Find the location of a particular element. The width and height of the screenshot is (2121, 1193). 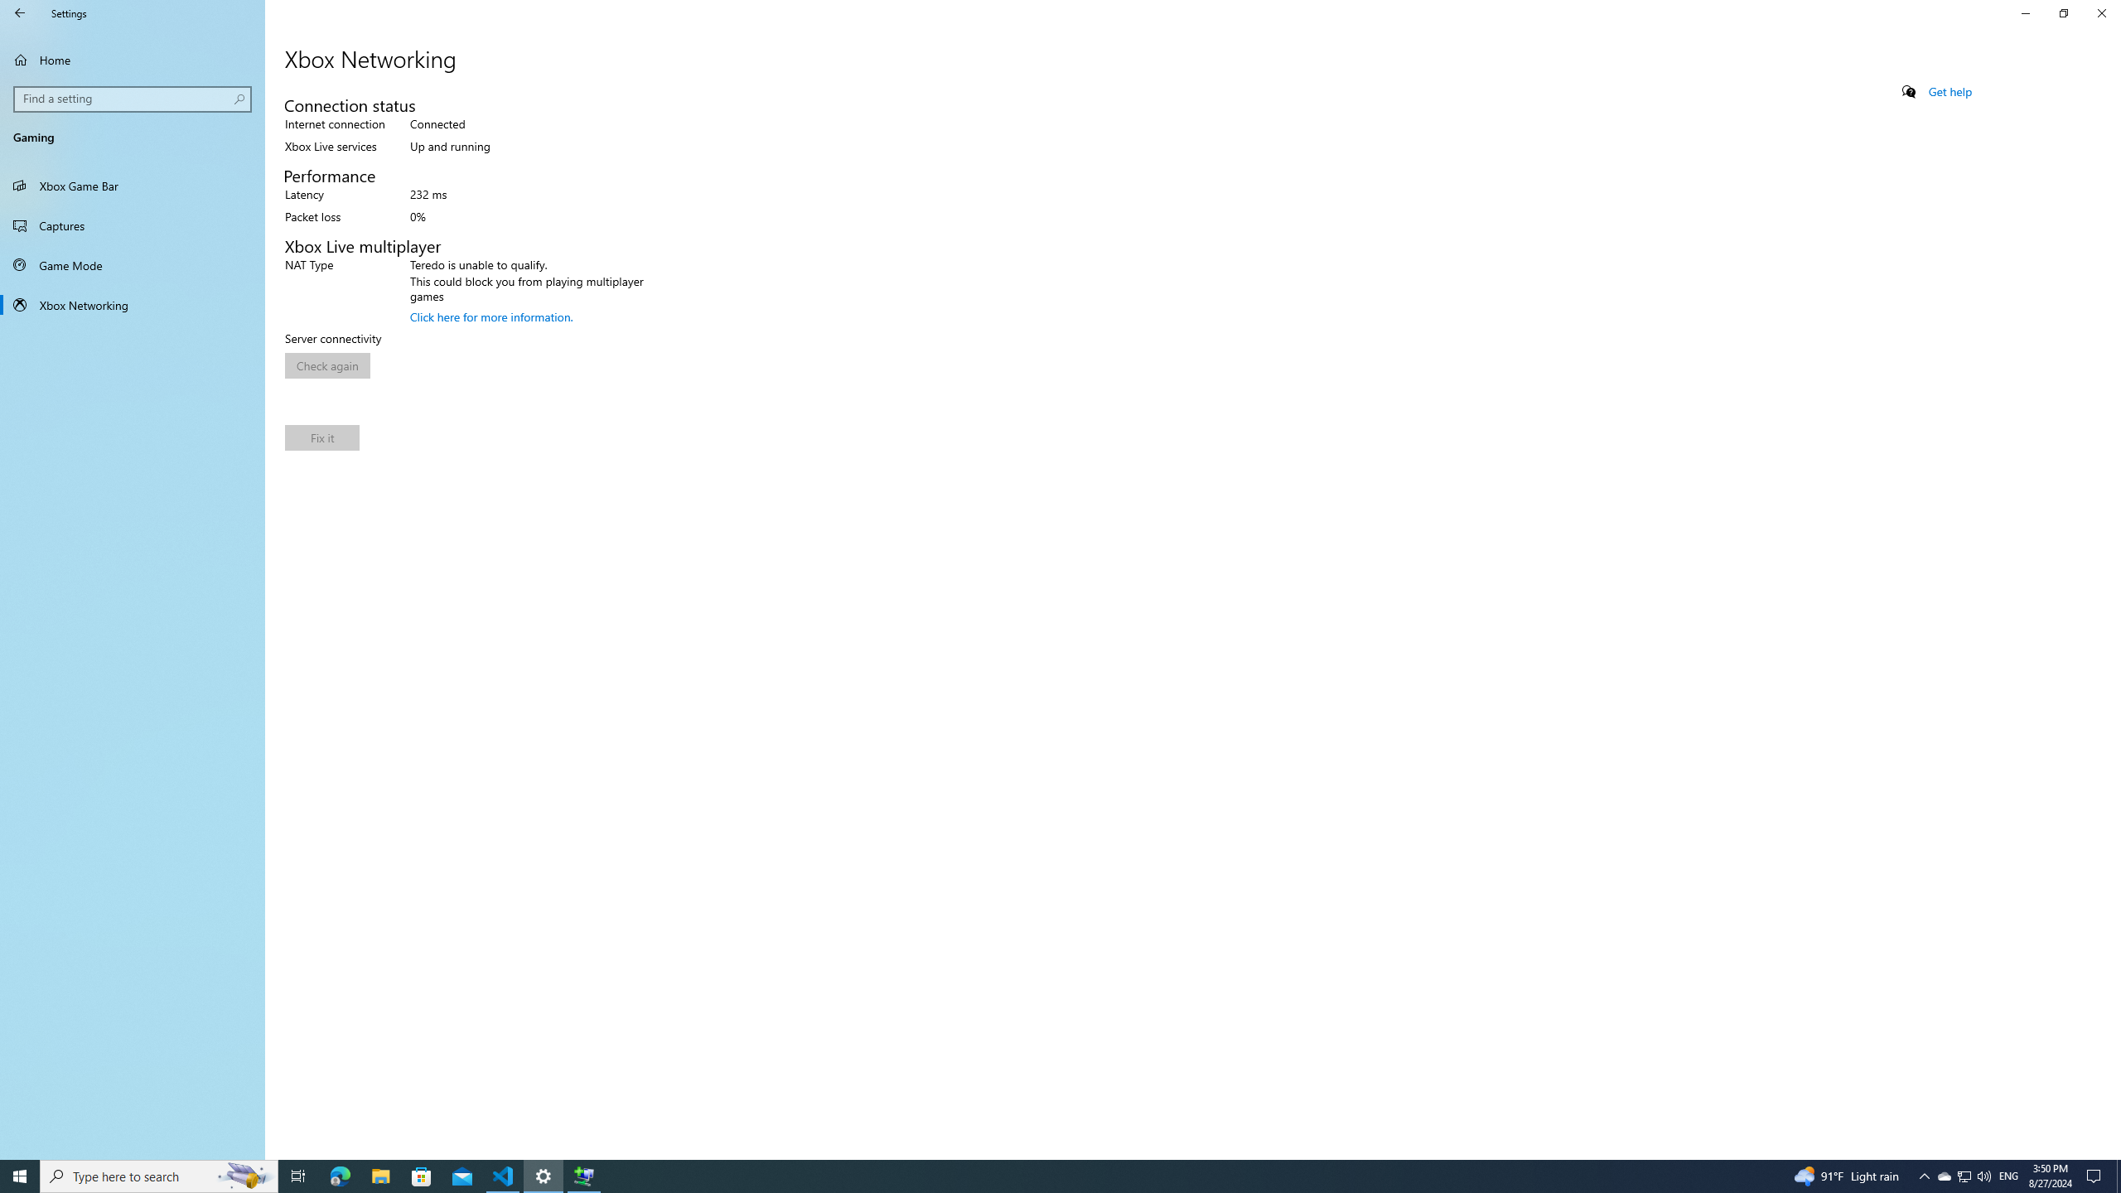

Captures is located at coordinates (322, 437).